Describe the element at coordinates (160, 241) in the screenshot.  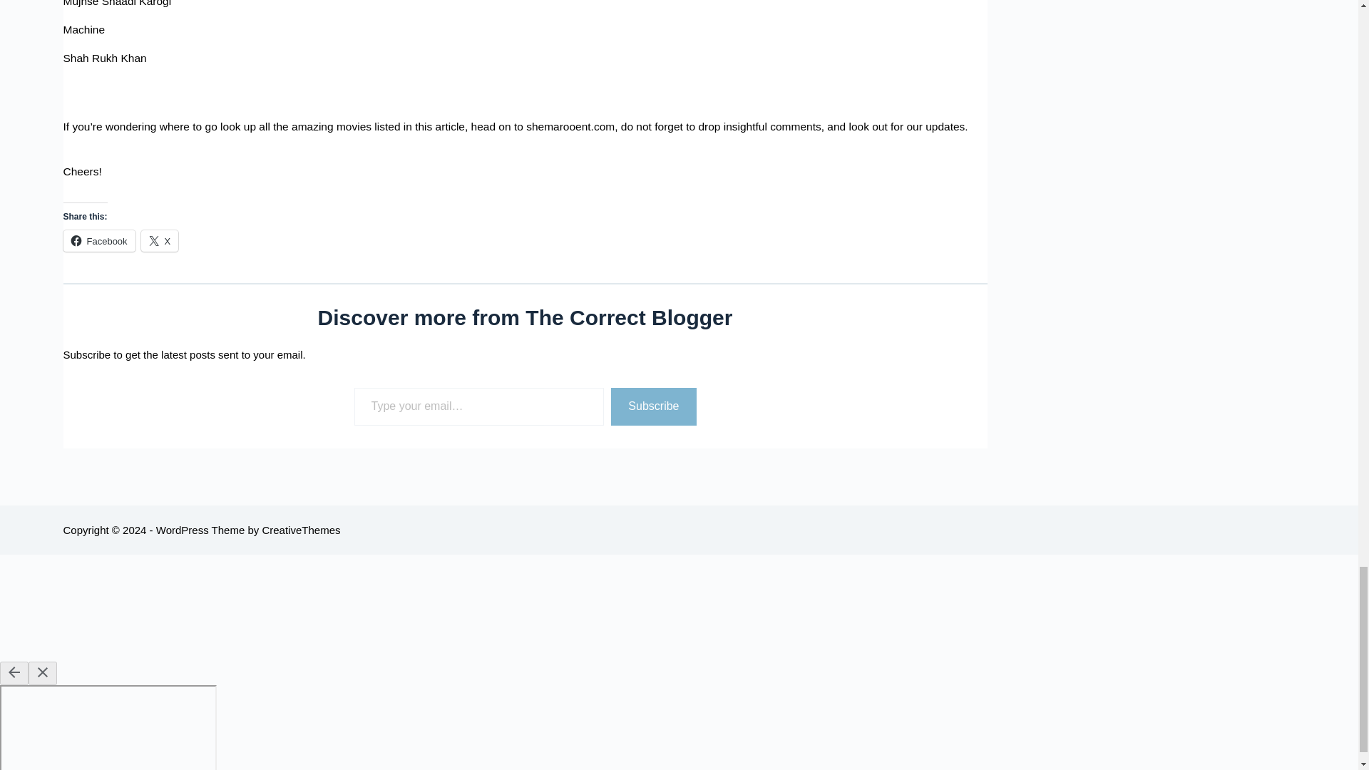
I see `X` at that location.